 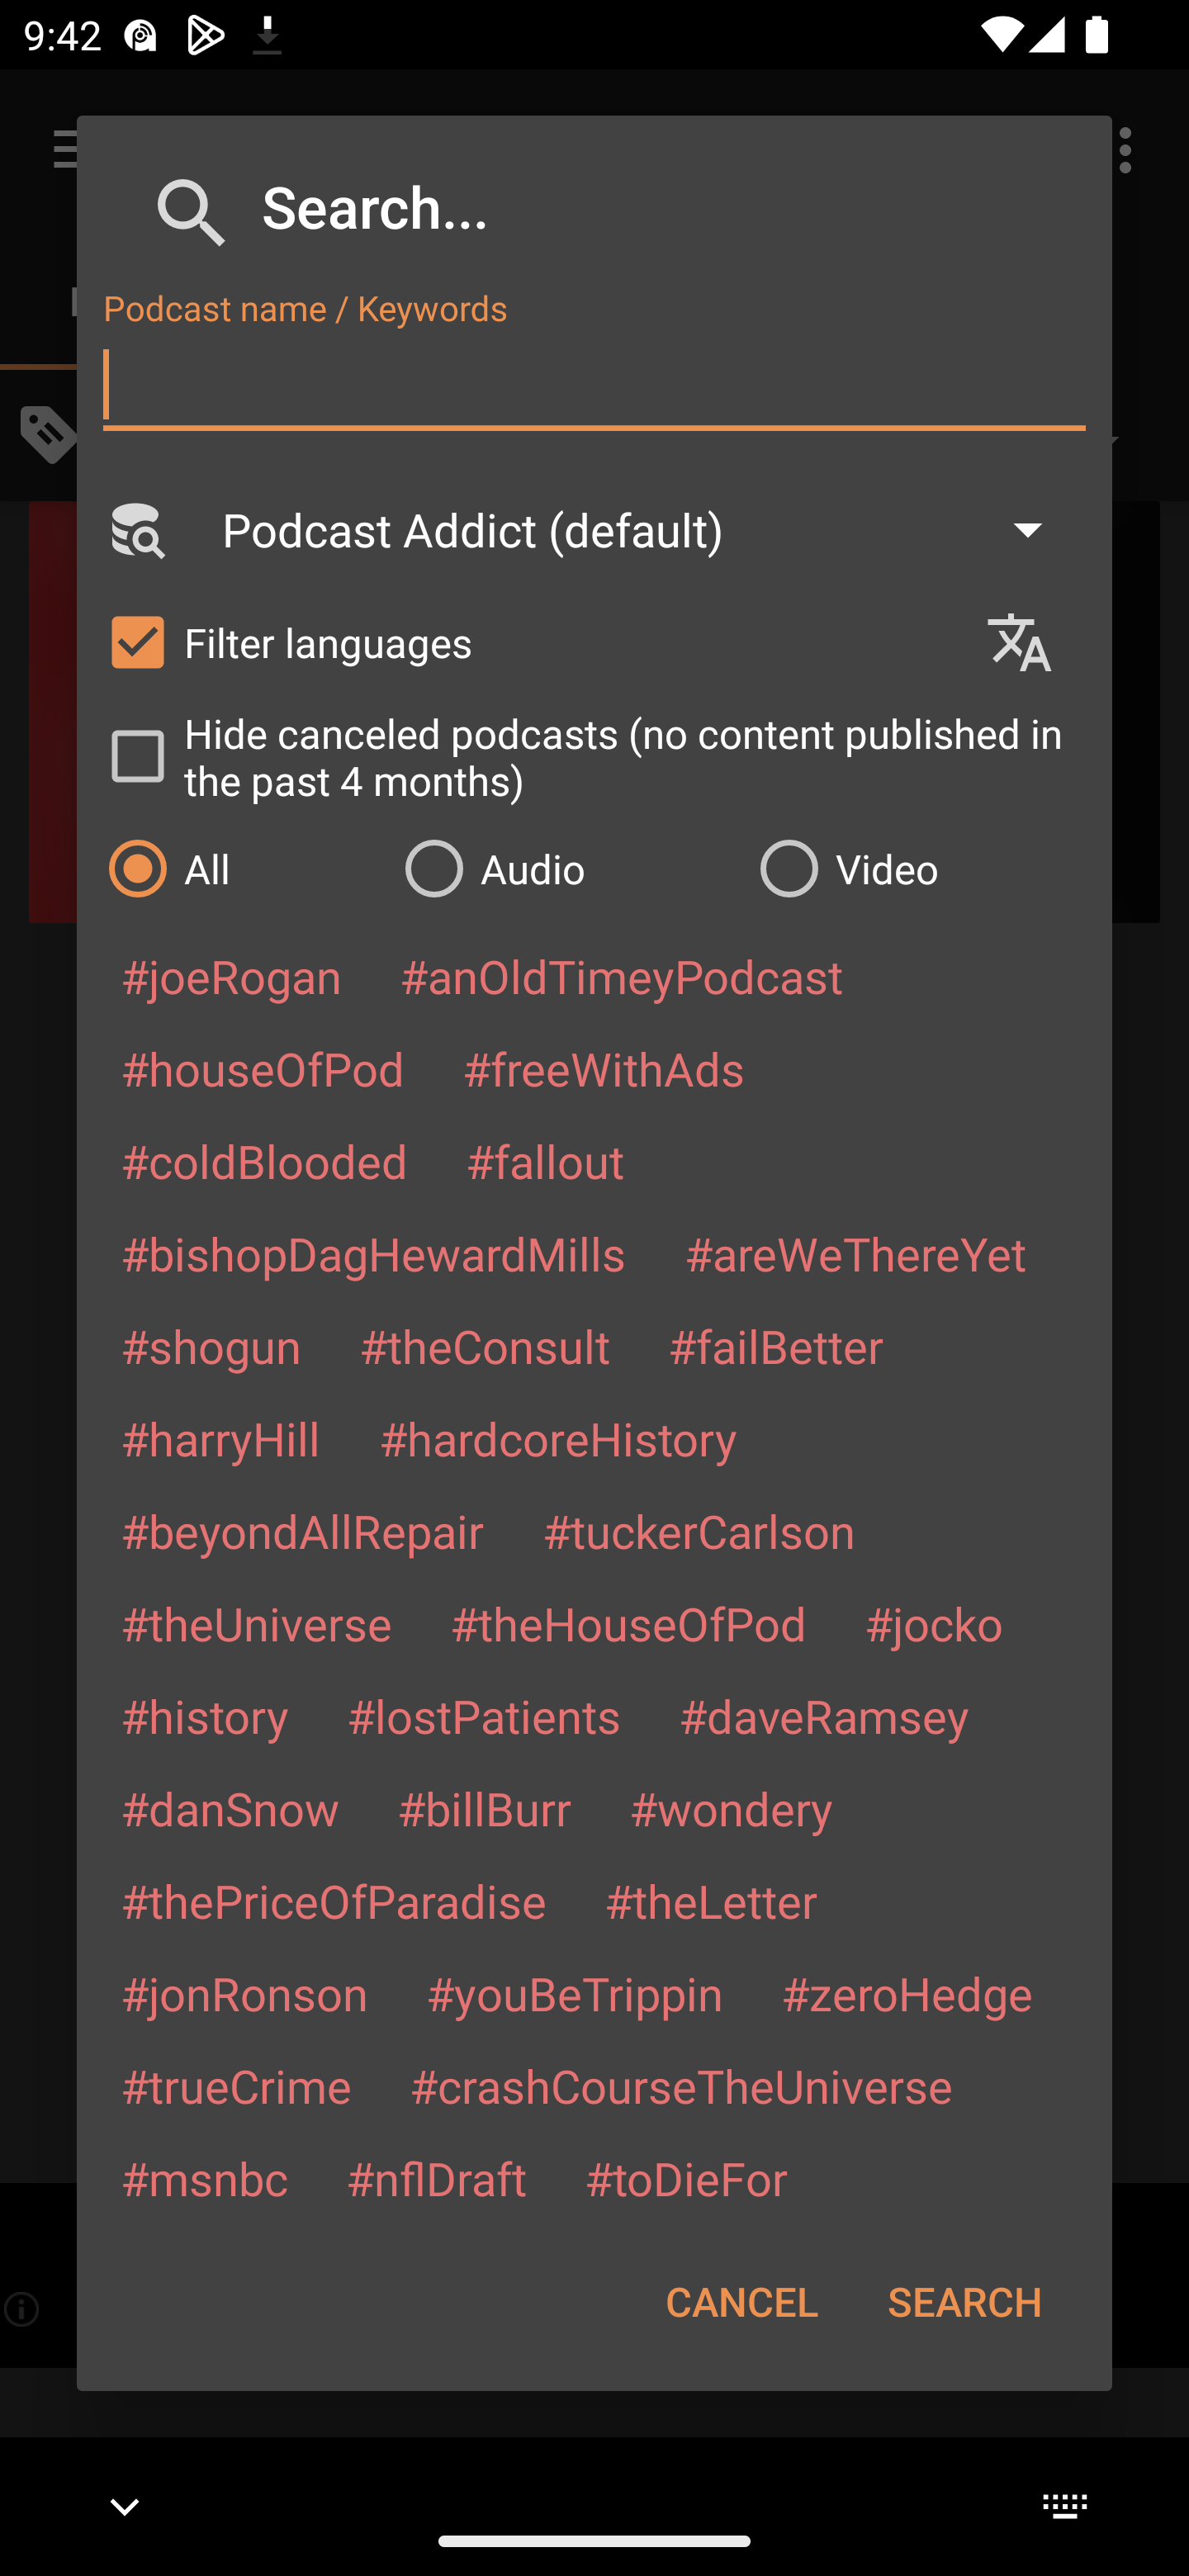 I want to click on #youBeTrippin, so click(x=574, y=1993).